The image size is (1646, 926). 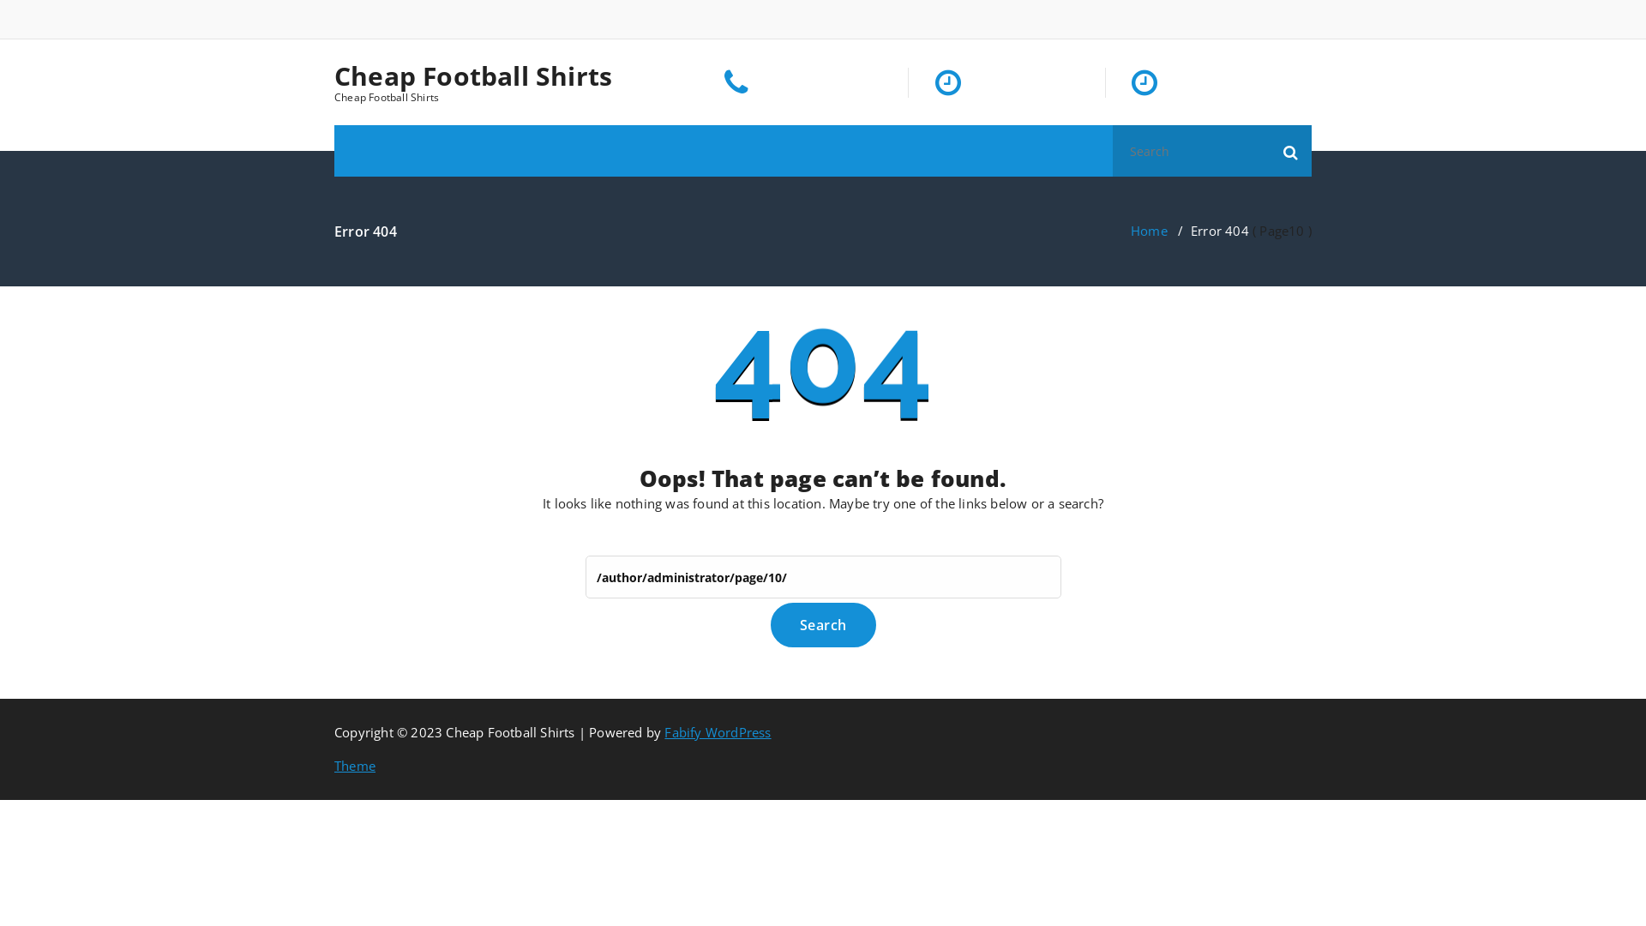 What do you see at coordinates (473, 76) in the screenshot?
I see `Cheap Football Shirts` at bounding box center [473, 76].